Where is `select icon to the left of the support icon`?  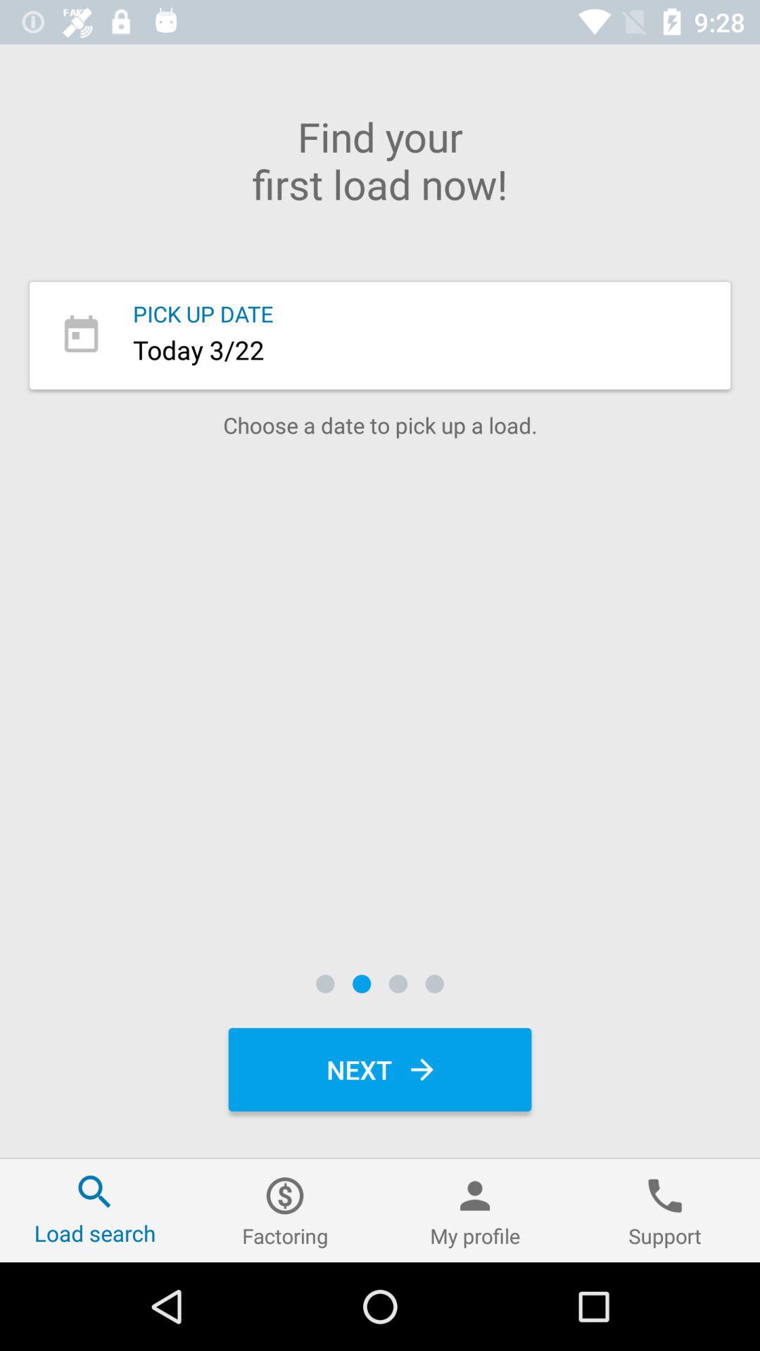
select icon to the left of the support icon is located at coordinates (475, 1210).